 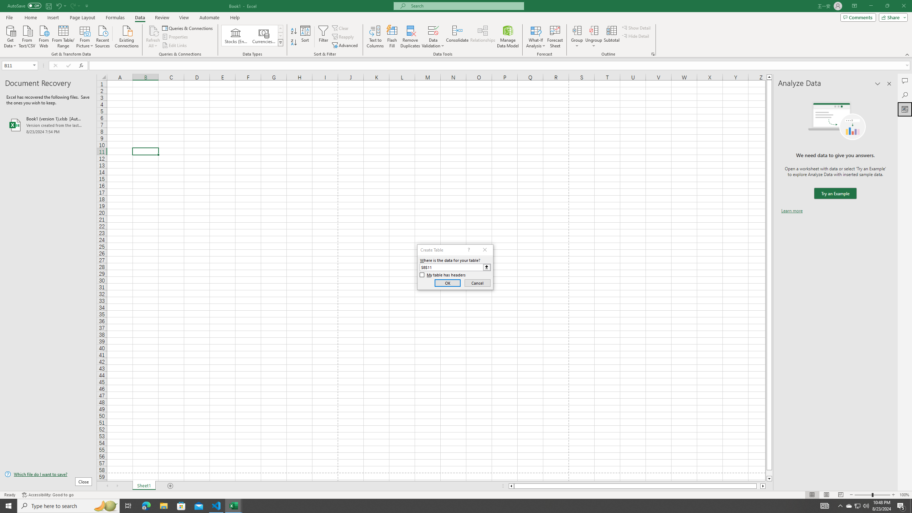 I want to click on Group..., so click(x=577, y=37).